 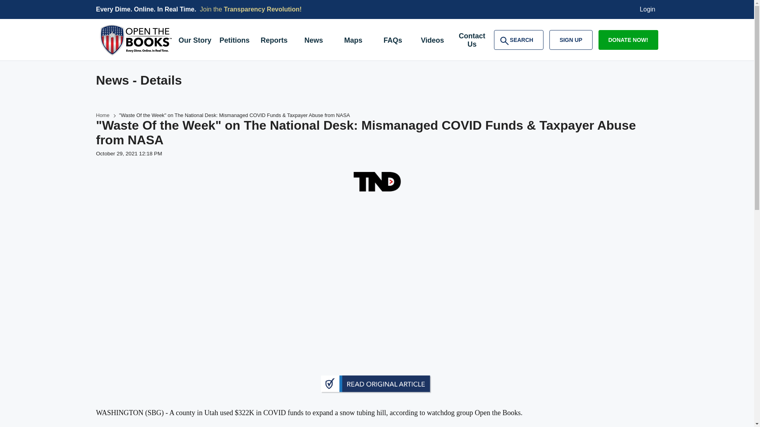 What do you see at coordinates (353, 41) in the screenshot?
I see `SIGN UP` at bounding box center [353, 41].